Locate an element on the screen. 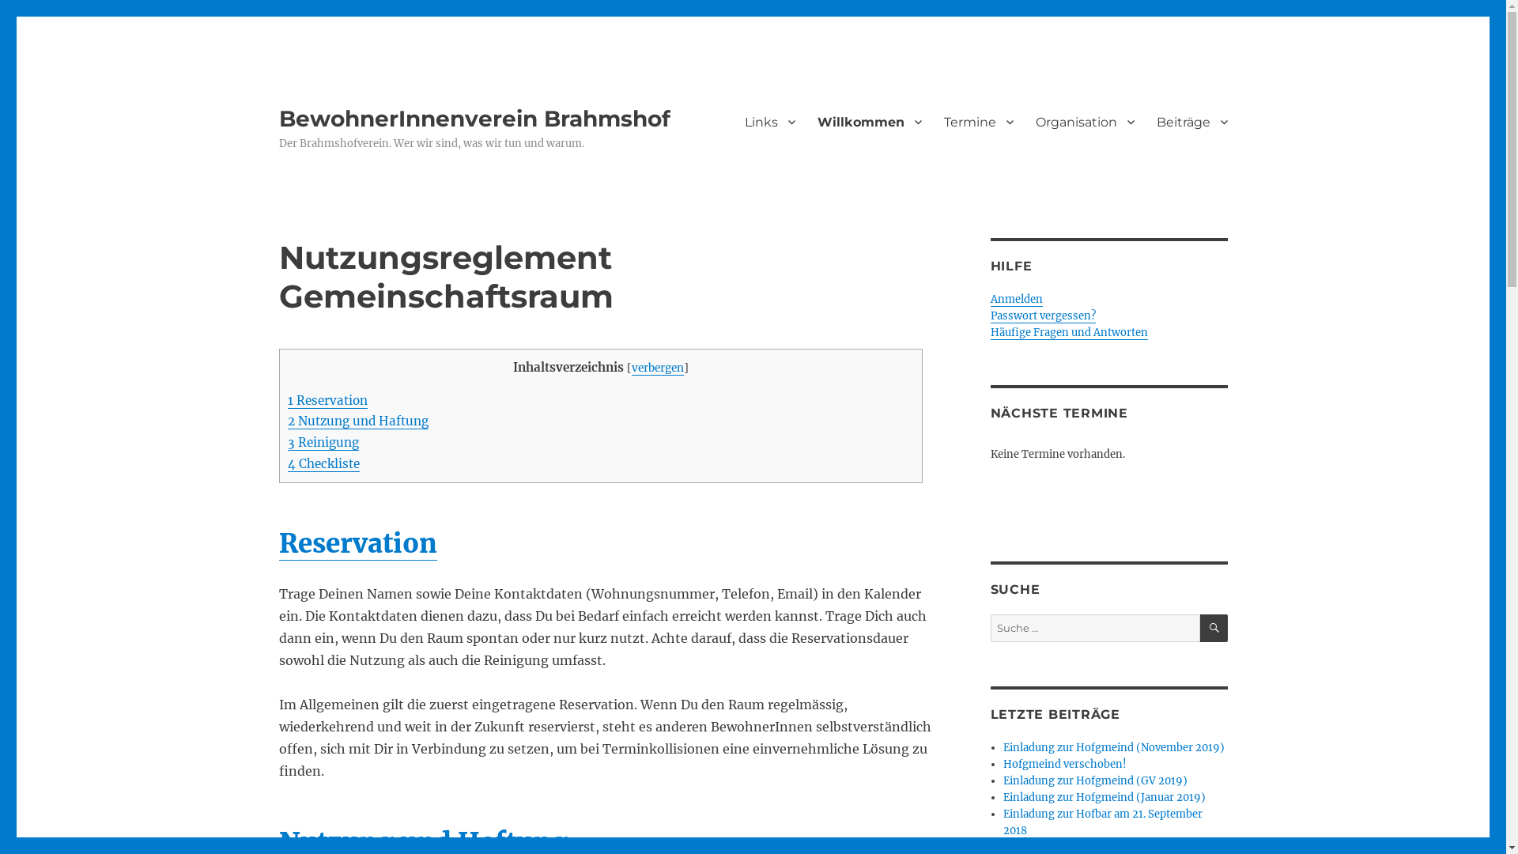  1 Reservation is located at coordinates (327, 400).